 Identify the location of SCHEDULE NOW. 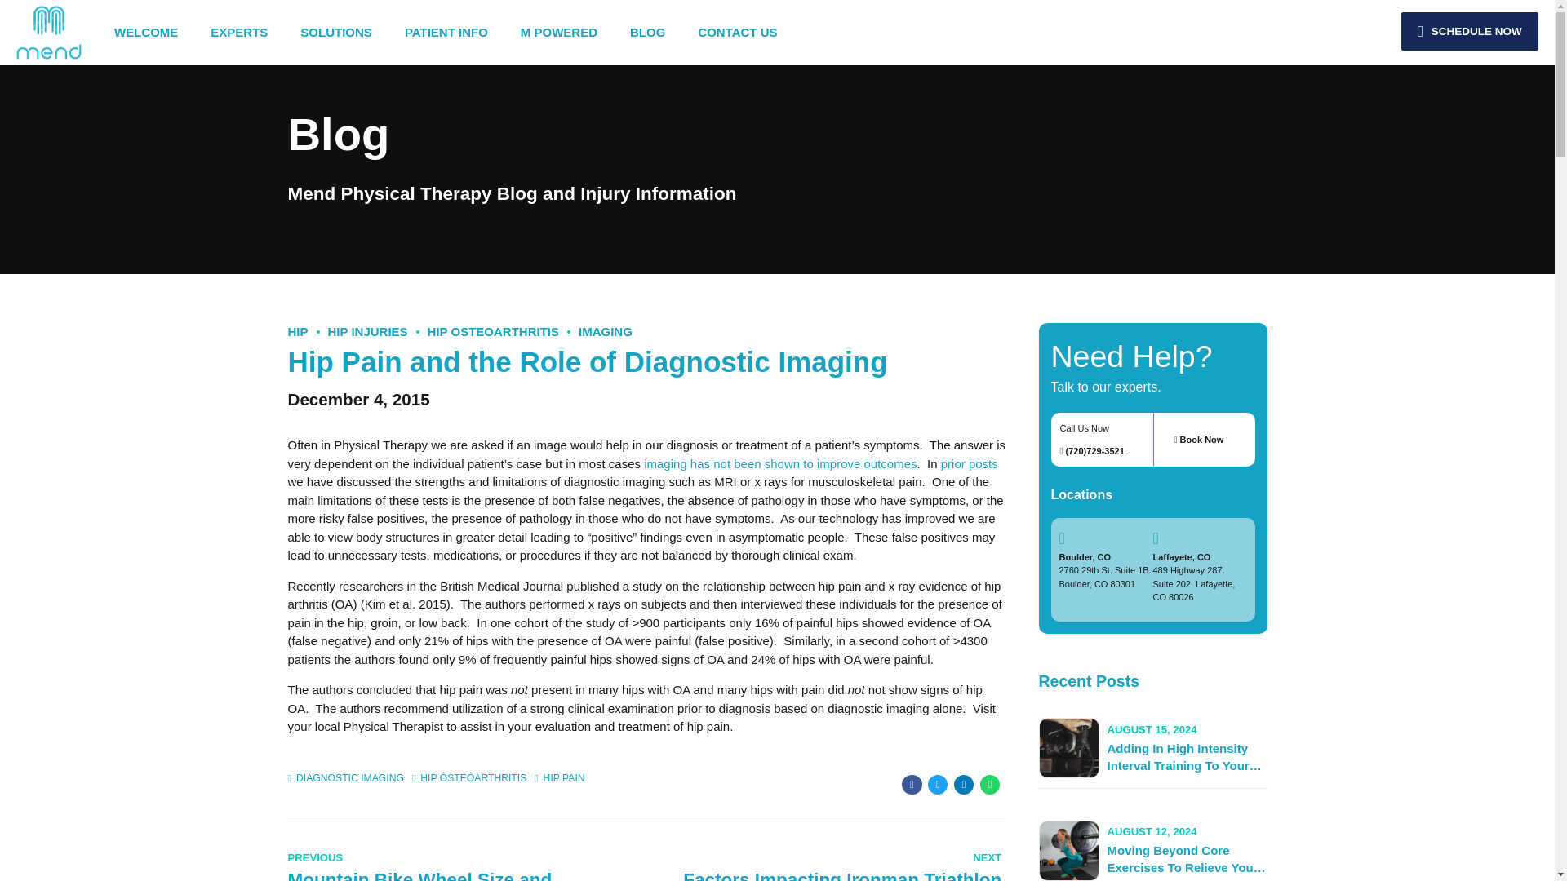
(1469, 31).